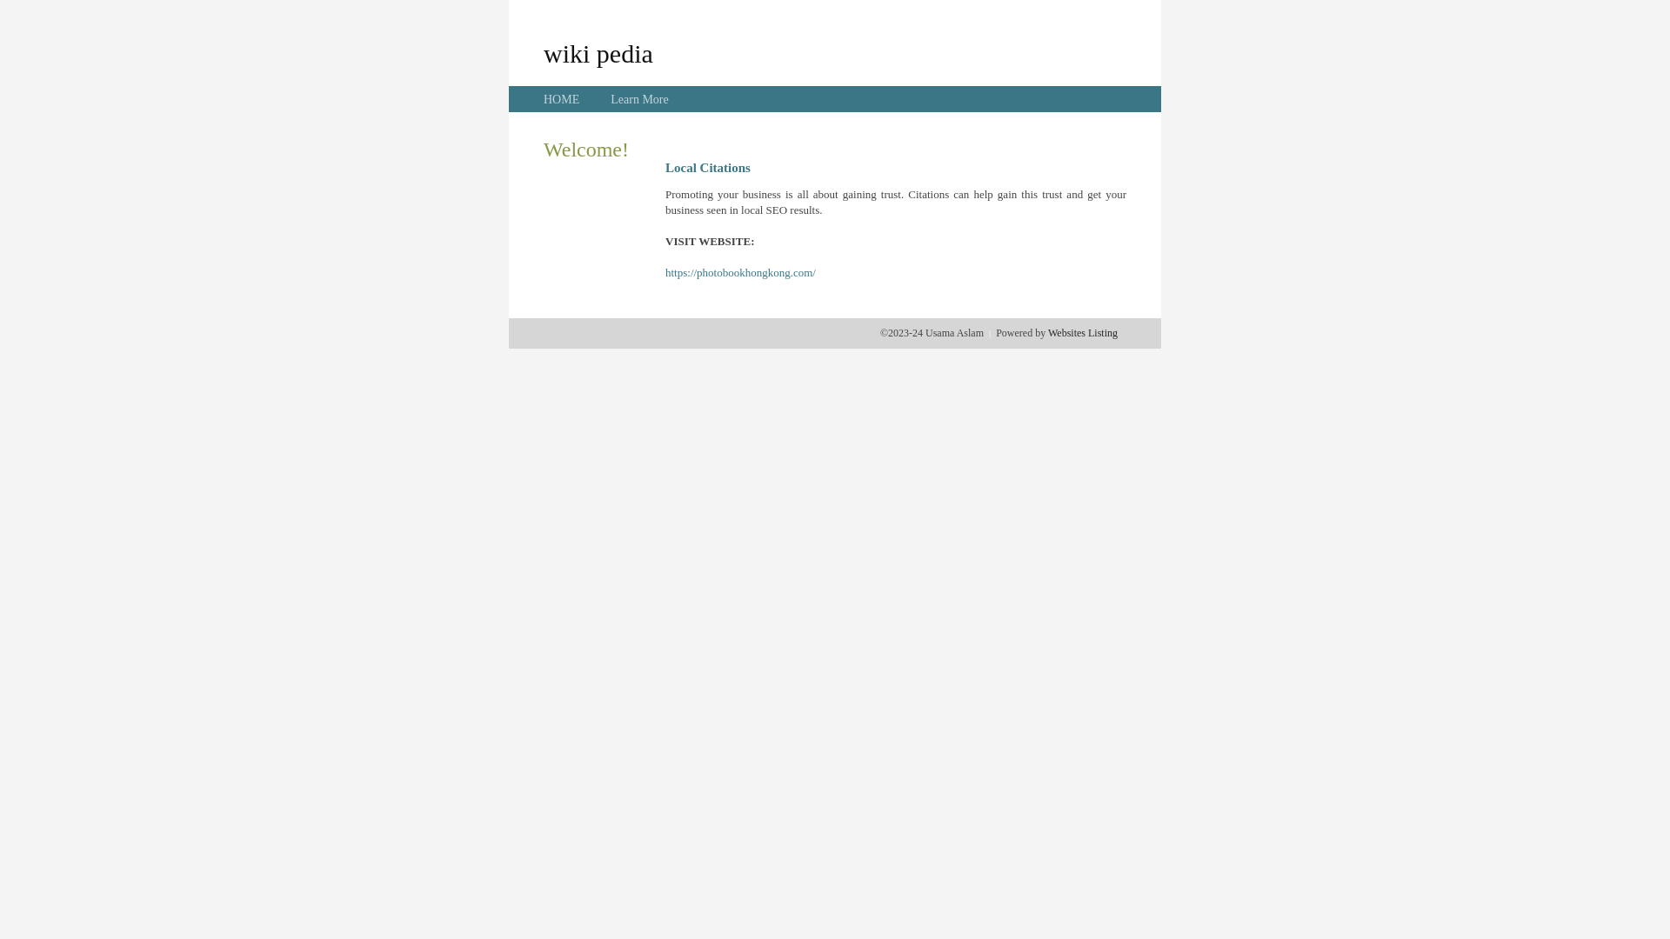 This screenshot has width=1670, height=939. I want to click on Websites Listing, so click(1083, 333).